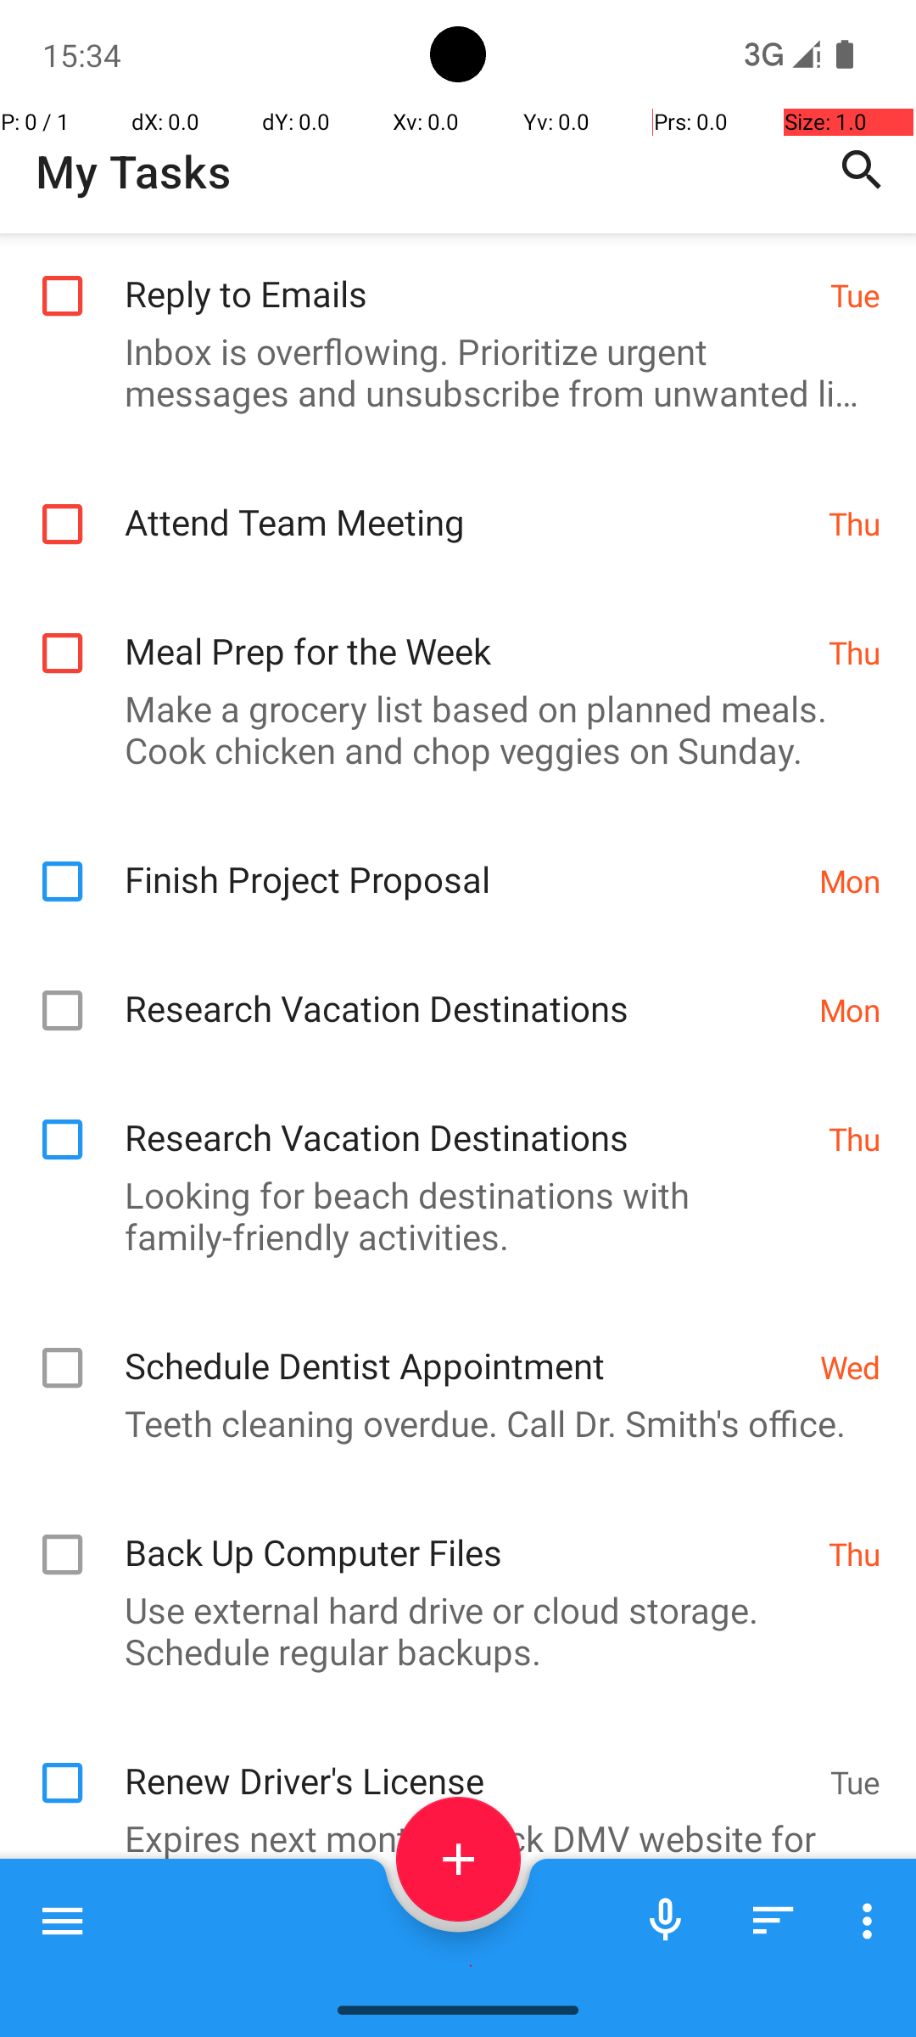  Describe the element at coordinates (855, 295) in the screenshot. I see `Tue` at that location.